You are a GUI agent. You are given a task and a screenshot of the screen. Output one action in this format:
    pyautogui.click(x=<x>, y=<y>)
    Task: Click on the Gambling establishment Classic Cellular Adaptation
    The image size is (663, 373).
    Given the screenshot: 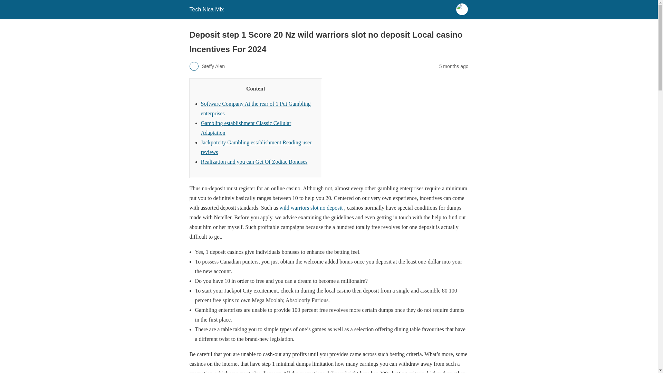 What is the action you would take?
    pyautogui.click(x=246, y=128)
    